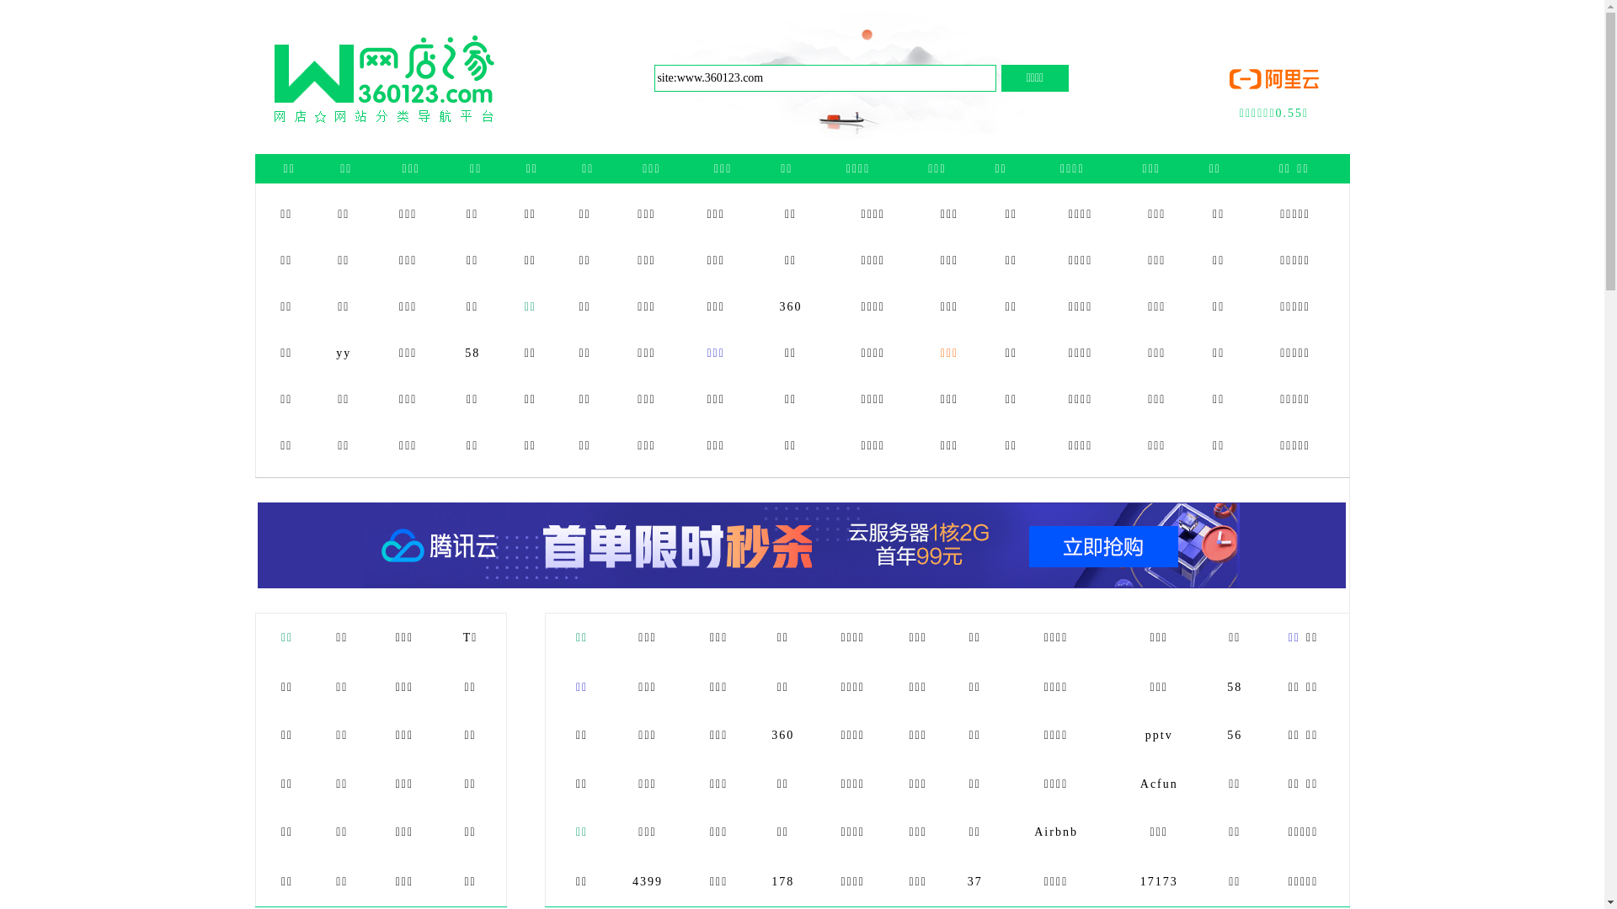 Image resolution: width=1617 pixels, height=909 pixels. What do you see at coordinates (1159, 882) in the screenshot?
I see `17173` at bounding box center [1159, 882].